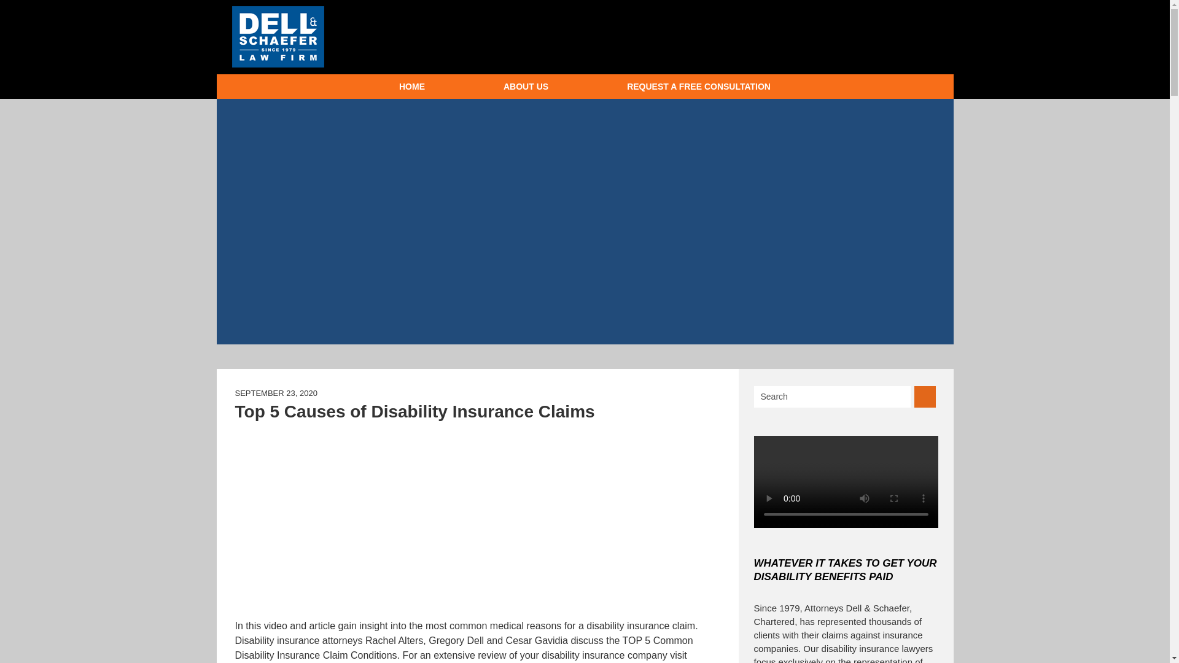  What do you see at coordinates (388, 518) in the screenshot?
I see `Top 5 Causes of Disability Insurance Claims` at bounding box center [388, 518].